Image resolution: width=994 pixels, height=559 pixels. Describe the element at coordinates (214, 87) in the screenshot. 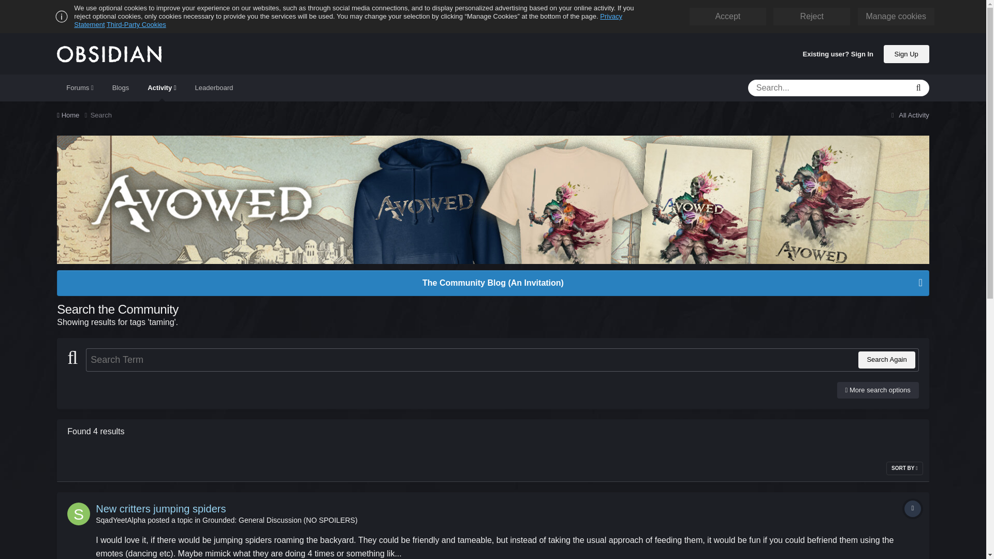

I see `Leaderboard` at that location.